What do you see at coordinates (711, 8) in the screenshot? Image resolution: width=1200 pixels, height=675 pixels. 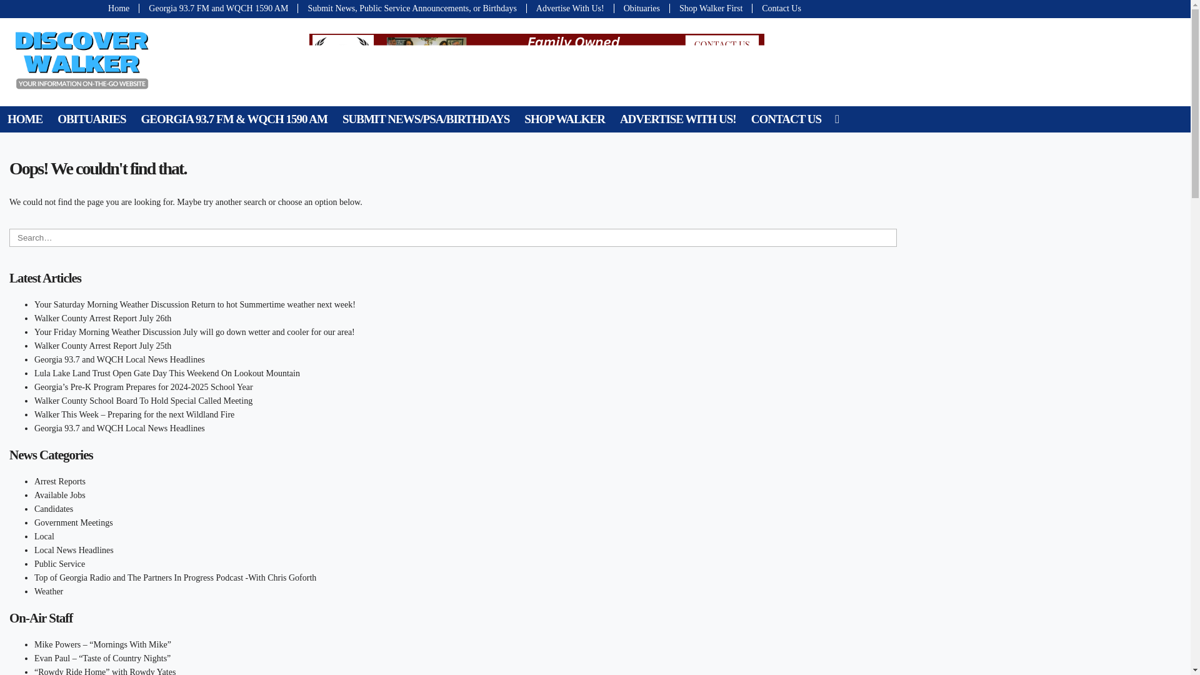 I see `Shop Walker First` at bounding box center [711, 8].